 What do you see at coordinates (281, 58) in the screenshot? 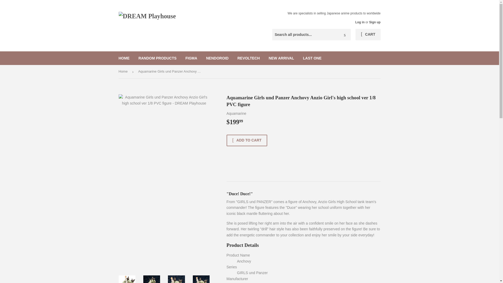
I see `NEW ARRIVAL` at bounding box center [281, 58].